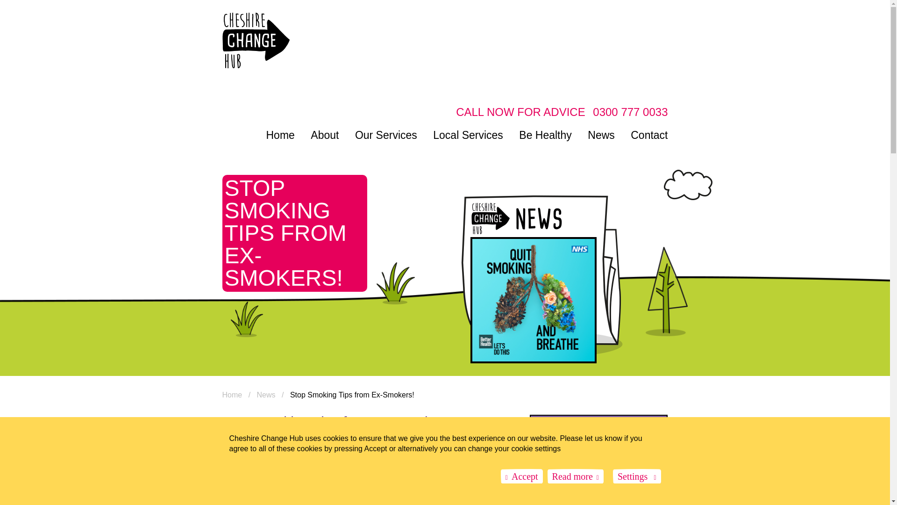 Image resolution: width=897 pixels, height=505 pixels. Describe the element at coordinates (648, 135) in the screenshot. I see `Contact` at that location.